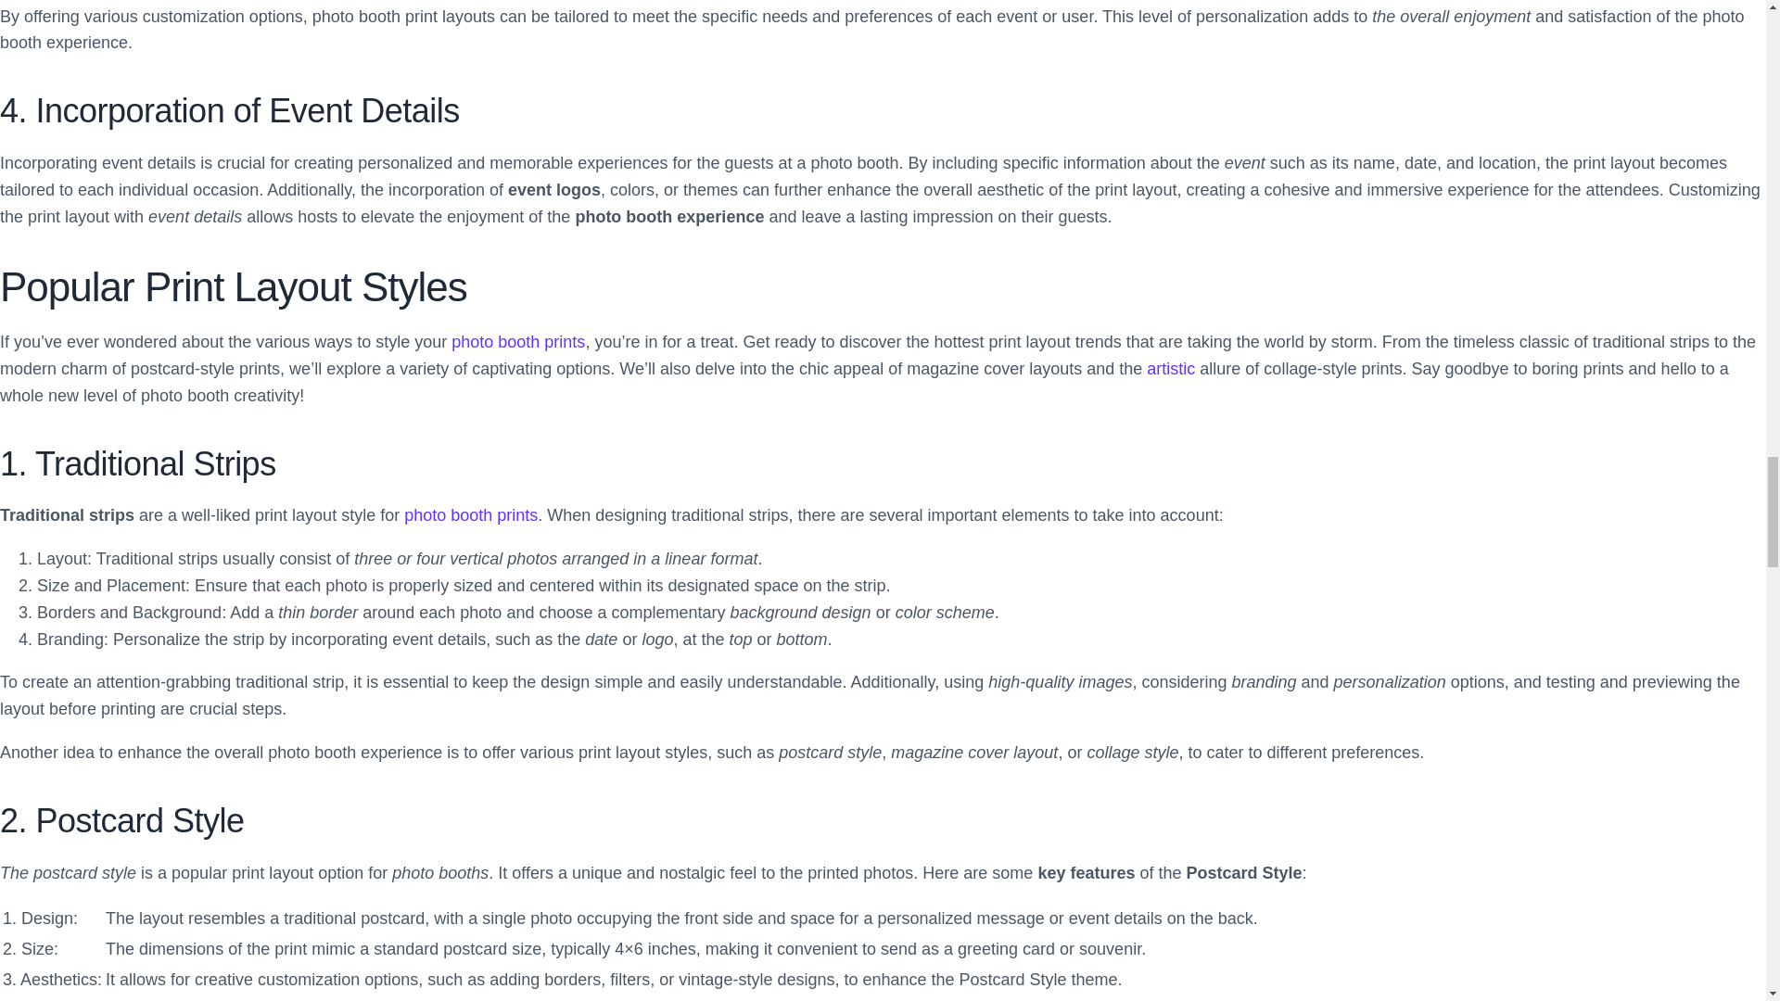 This screenshot has width=1780, height=1001. I want to click on photo booth prints, so click(518, 341).